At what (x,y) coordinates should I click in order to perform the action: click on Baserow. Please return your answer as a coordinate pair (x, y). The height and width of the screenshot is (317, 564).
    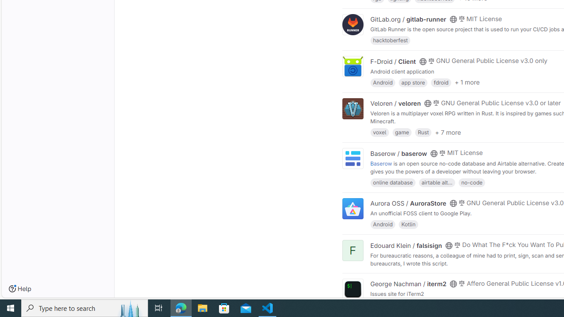
    Looking at the image, I should click on (381, 163).